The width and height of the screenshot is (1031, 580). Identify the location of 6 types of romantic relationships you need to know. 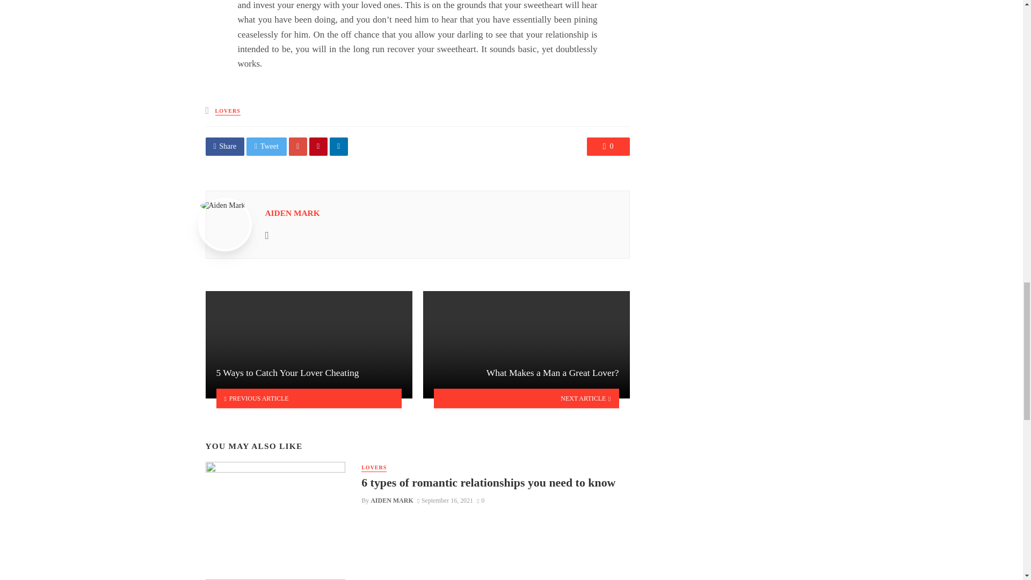
(489, 482).